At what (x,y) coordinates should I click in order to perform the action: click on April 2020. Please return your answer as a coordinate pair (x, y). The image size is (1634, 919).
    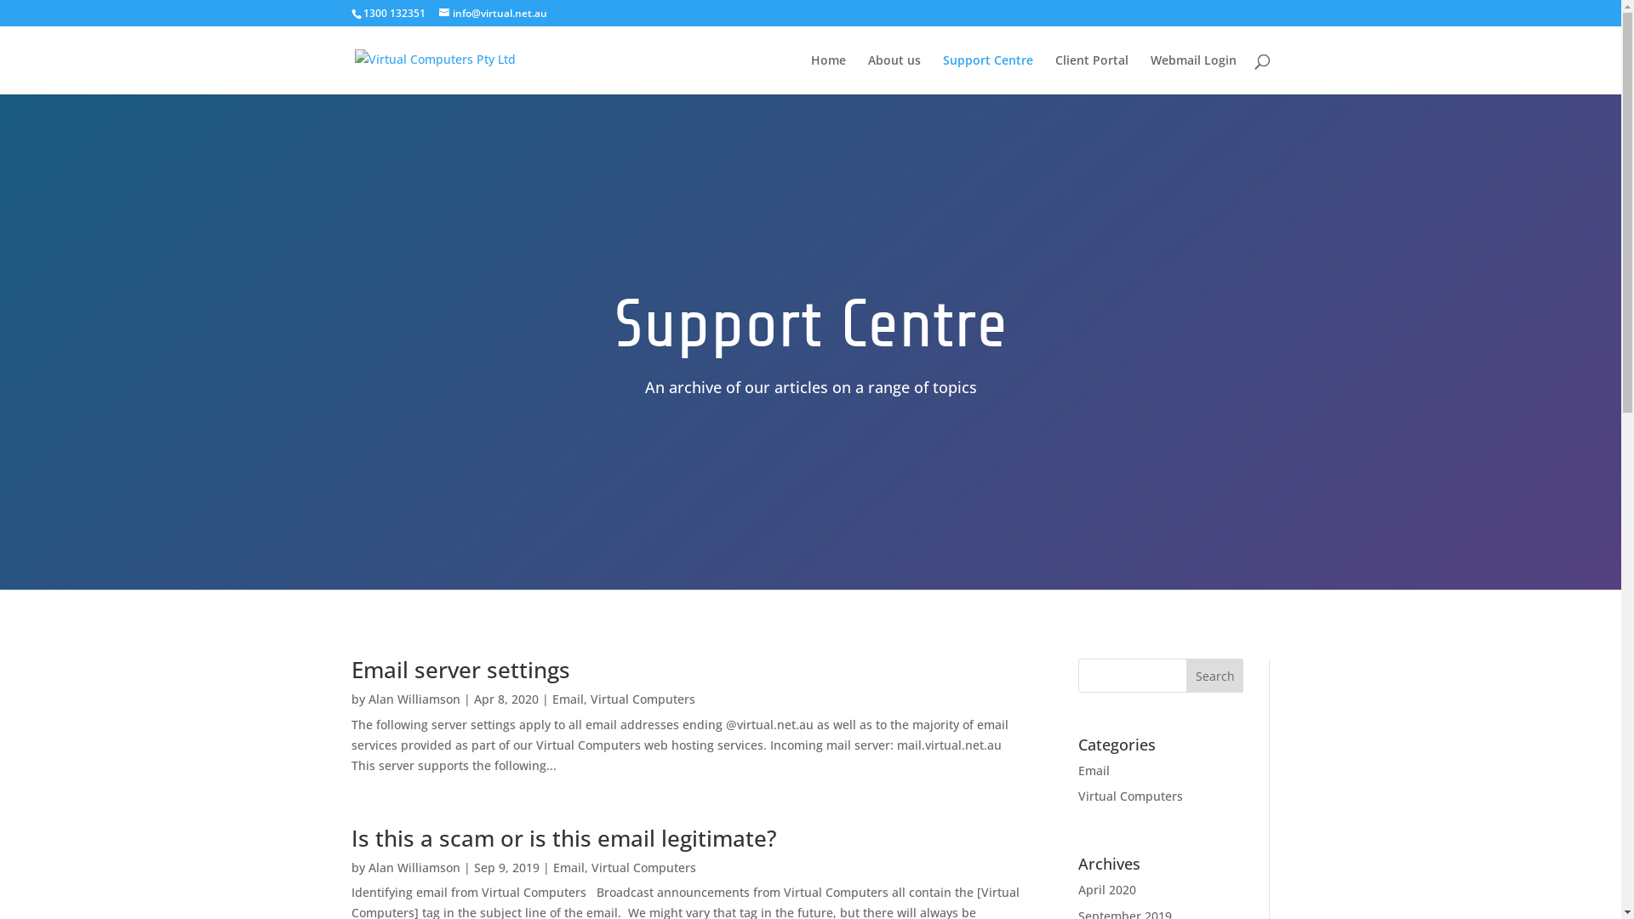
    Looking at the image, I should click on (1107, 890).